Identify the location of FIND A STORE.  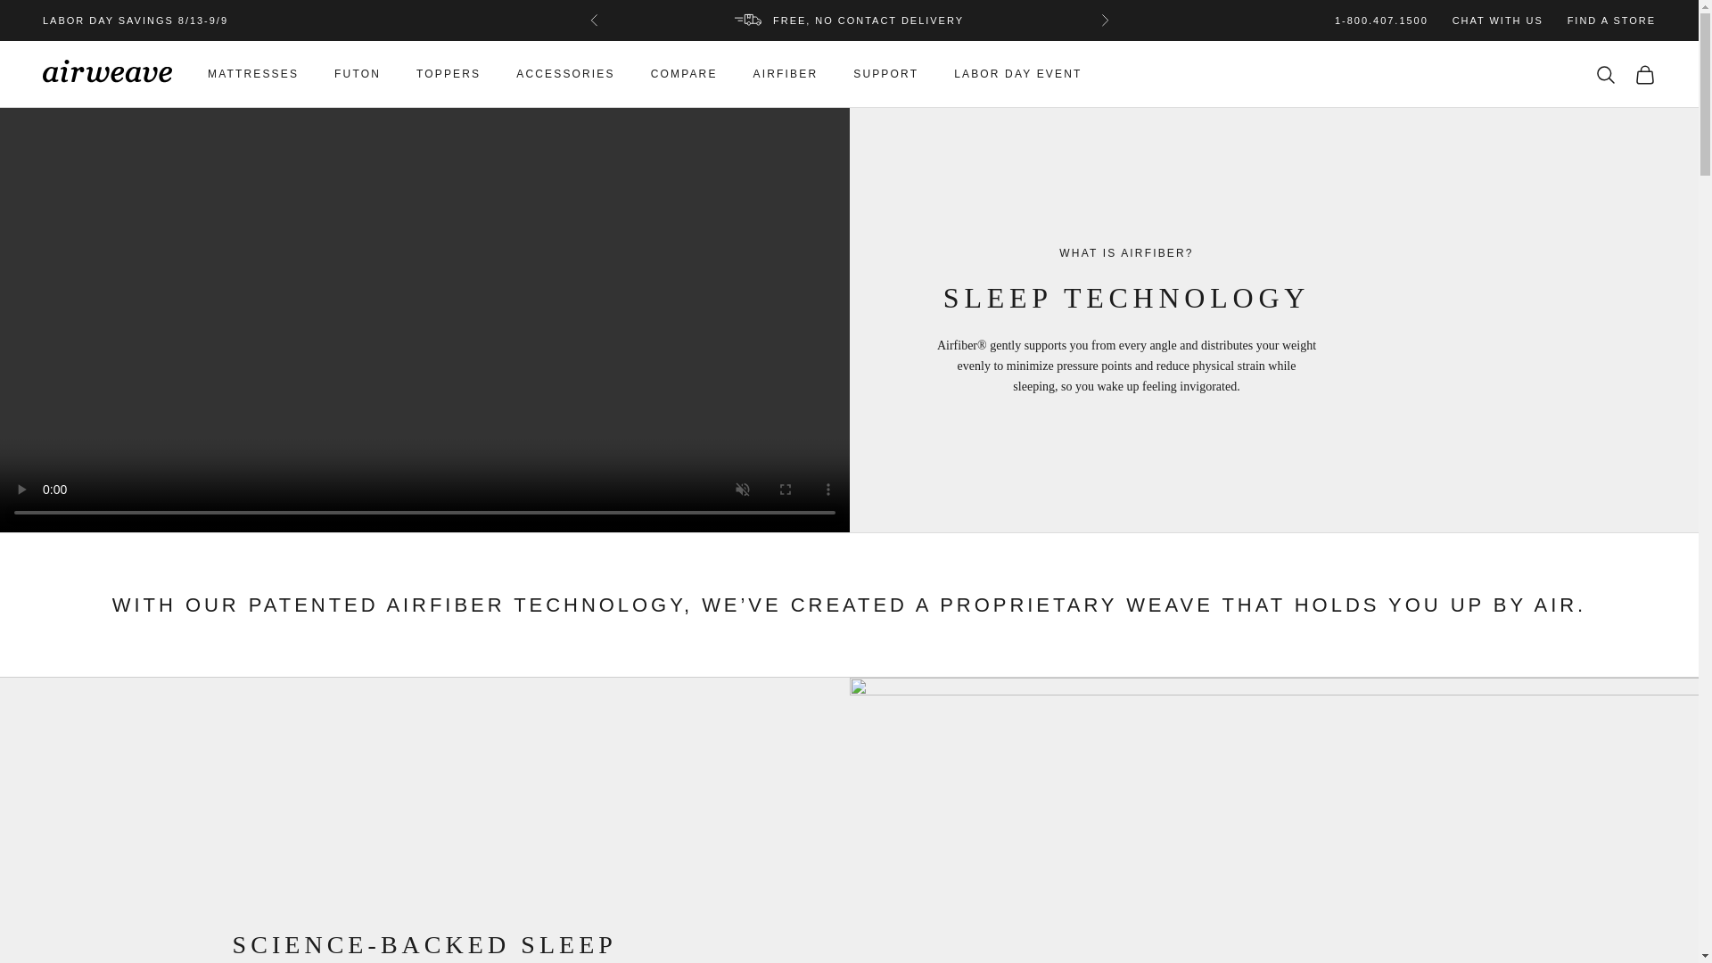
(1611, 21).